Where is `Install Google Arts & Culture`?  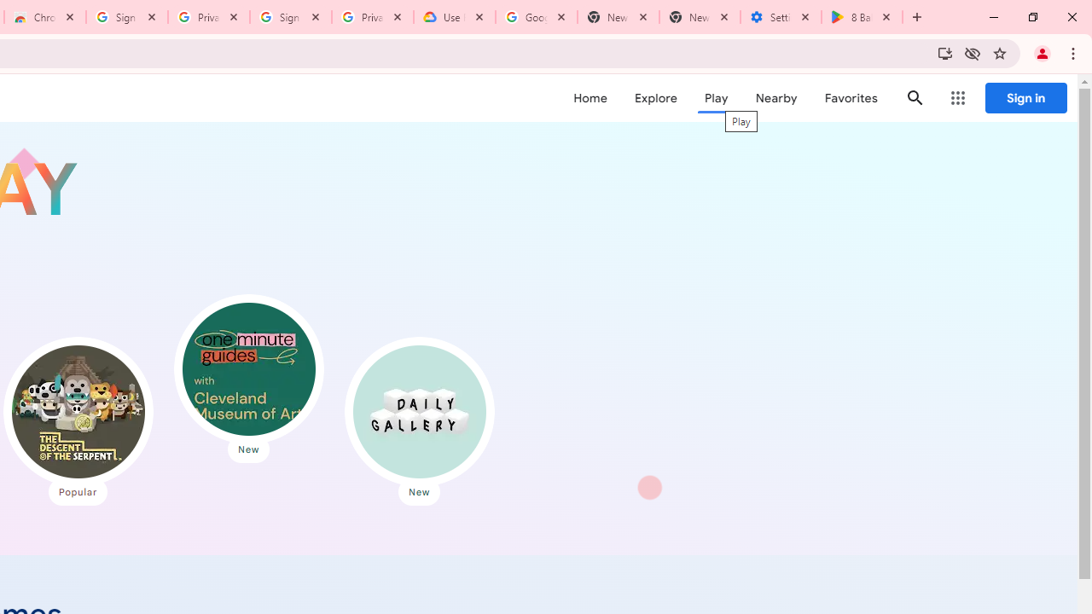
Install Google Arts & Culture is located at coordinates (945, 53).